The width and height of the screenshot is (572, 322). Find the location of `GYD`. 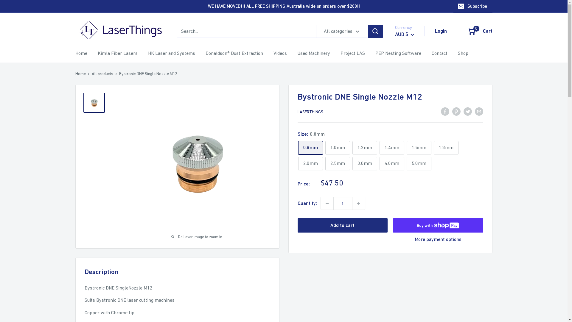

GYD is located at coordinates (91, 247).